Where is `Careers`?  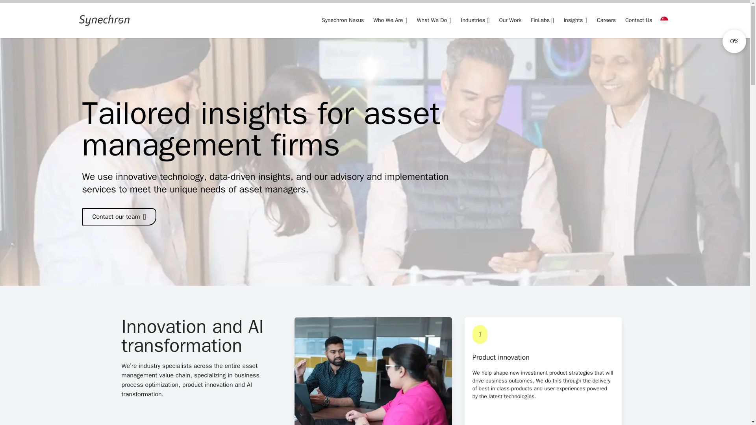
Careers is located at coordinates (606, 20).